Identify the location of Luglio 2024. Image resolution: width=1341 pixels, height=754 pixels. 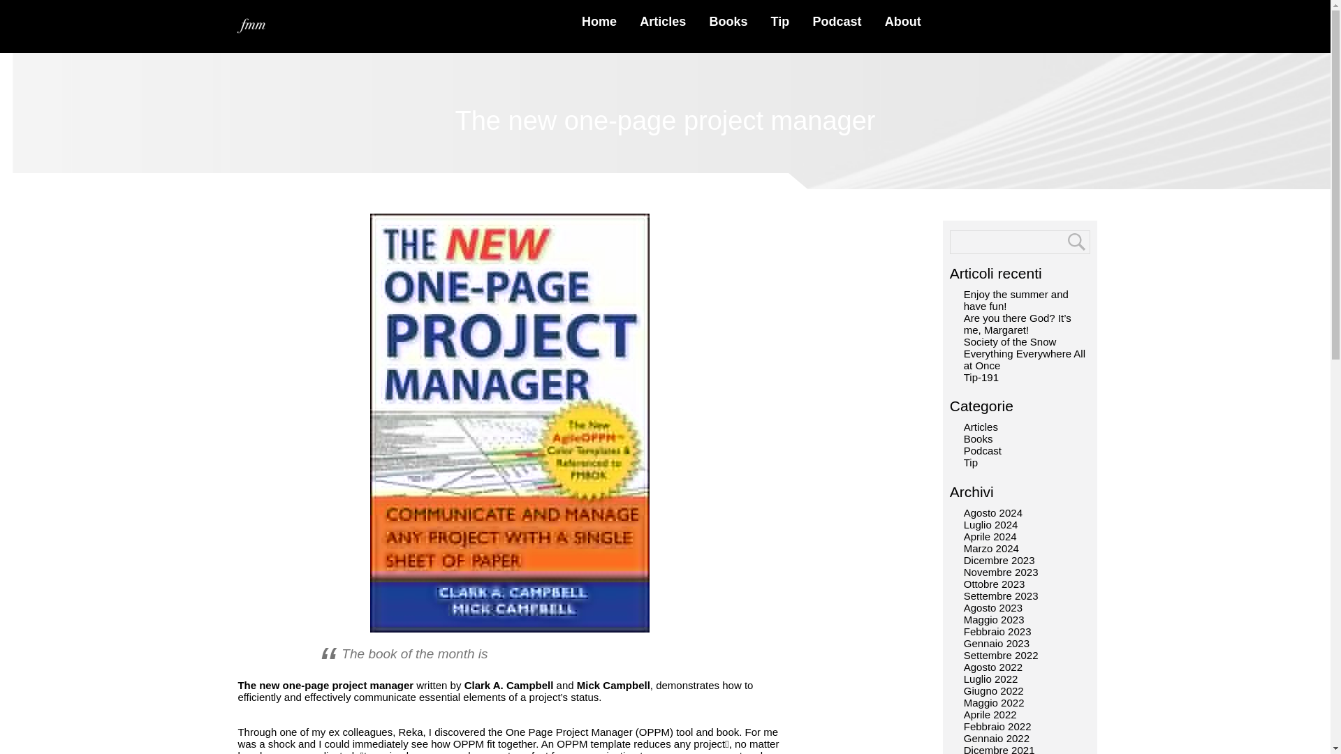
(990, 525).